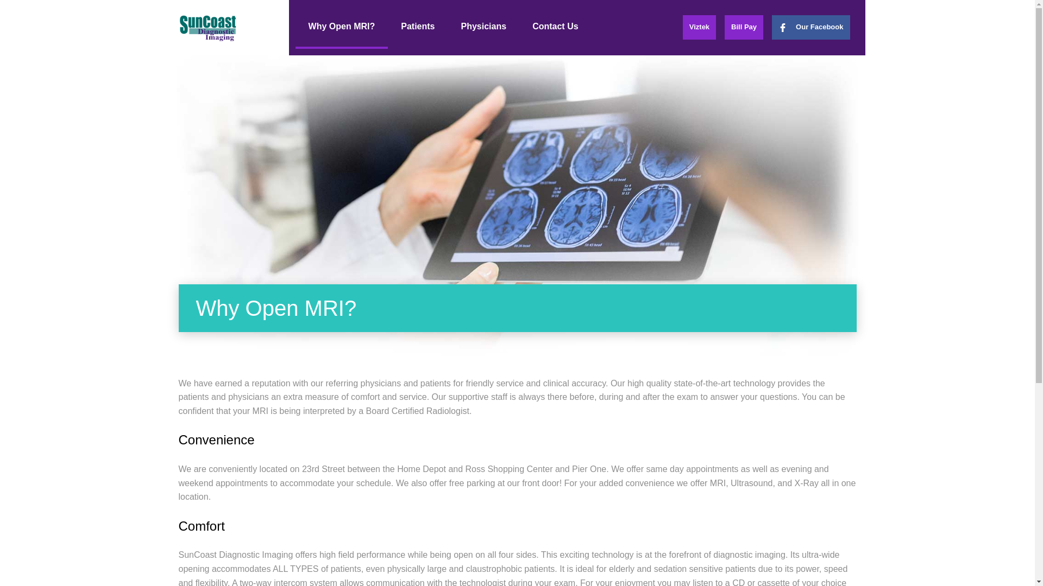  Describe the element at coordinates (810, 27) in the screenshot. I see `Our Facebook` at that location.